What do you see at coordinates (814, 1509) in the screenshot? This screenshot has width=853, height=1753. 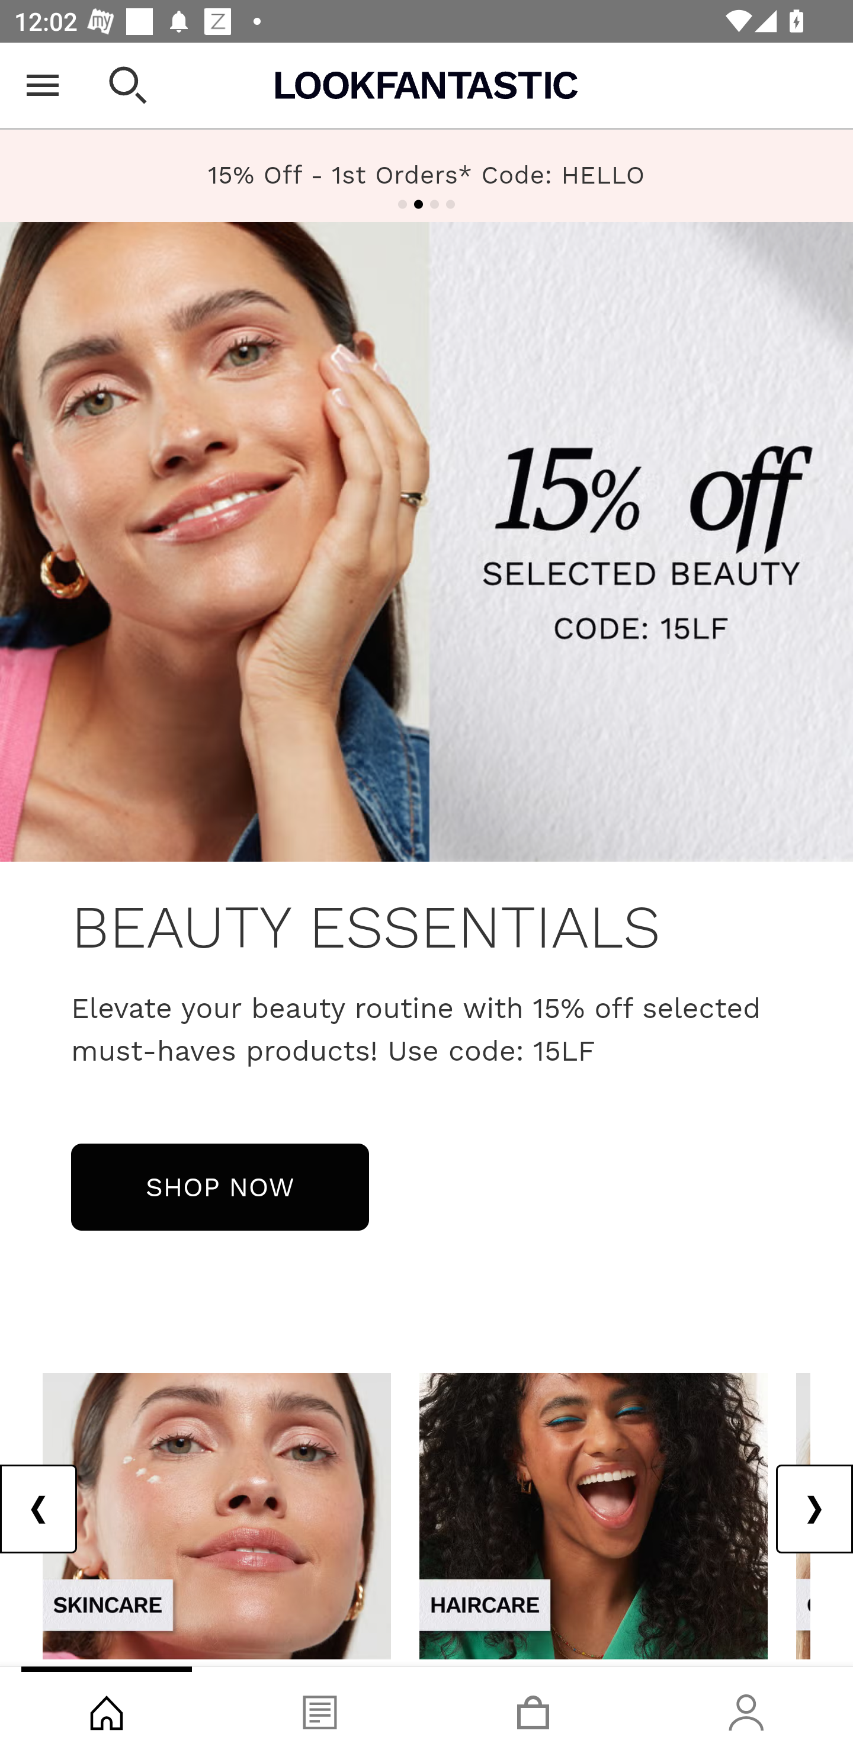 I see `Next` at bounding box center [814, 1509].